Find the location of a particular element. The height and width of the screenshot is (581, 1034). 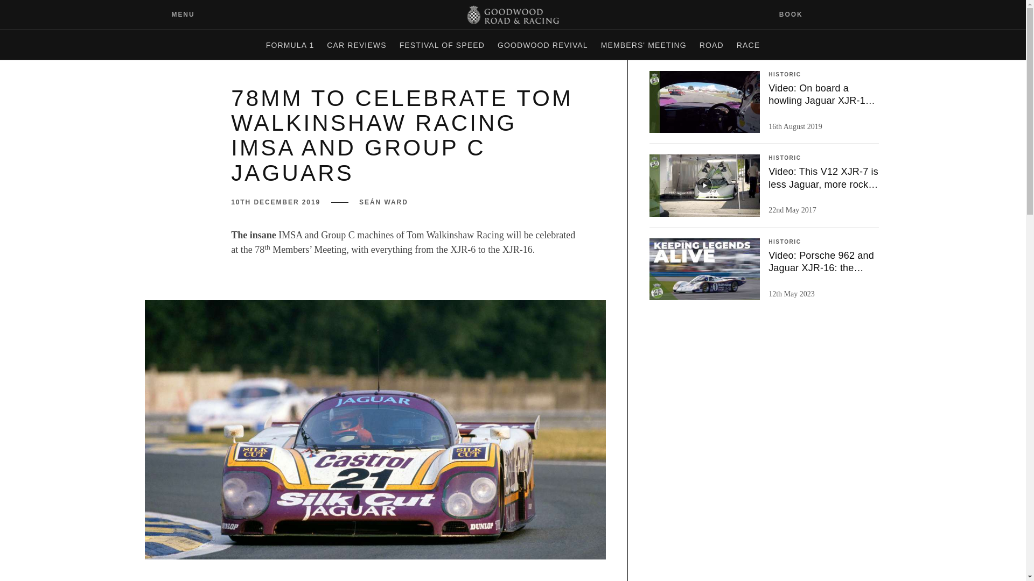

BOOK is located at coordinates (798, 14).